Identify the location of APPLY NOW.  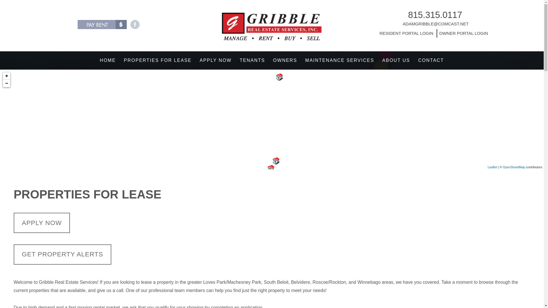
(216, 60).